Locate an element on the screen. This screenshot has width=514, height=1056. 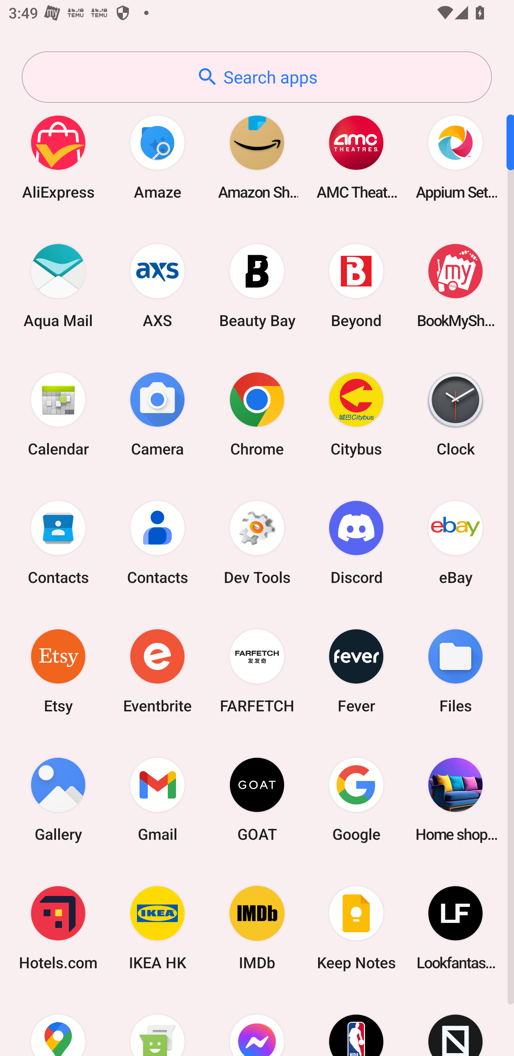
Beauty Bay is located at coordinates (257, 285).